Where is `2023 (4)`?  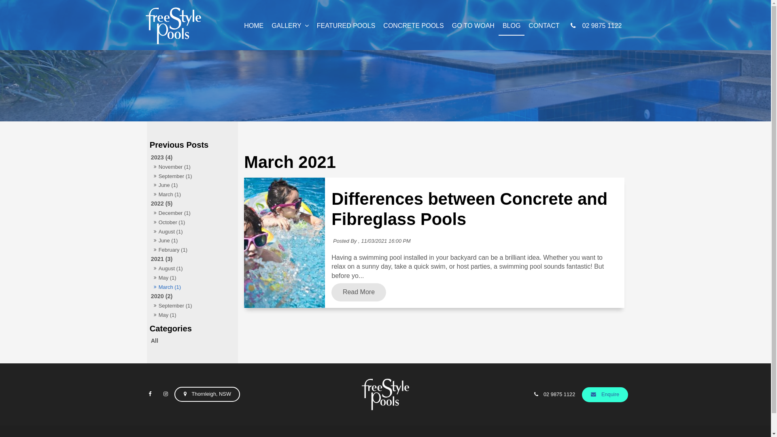 2023 (4) is located at coordinates (193, 158).